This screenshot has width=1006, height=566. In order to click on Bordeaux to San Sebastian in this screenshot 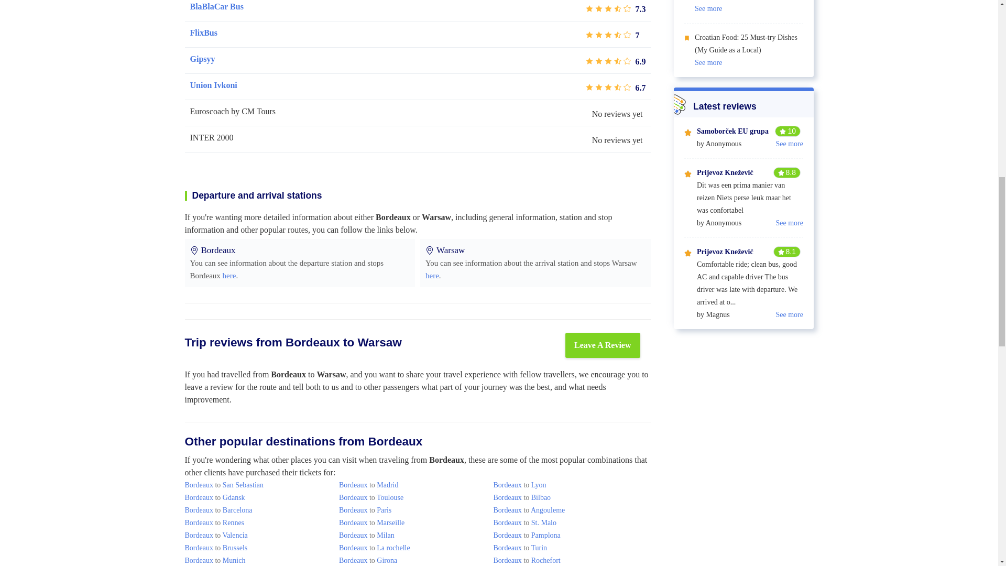, I will do `click(223, 485)`.